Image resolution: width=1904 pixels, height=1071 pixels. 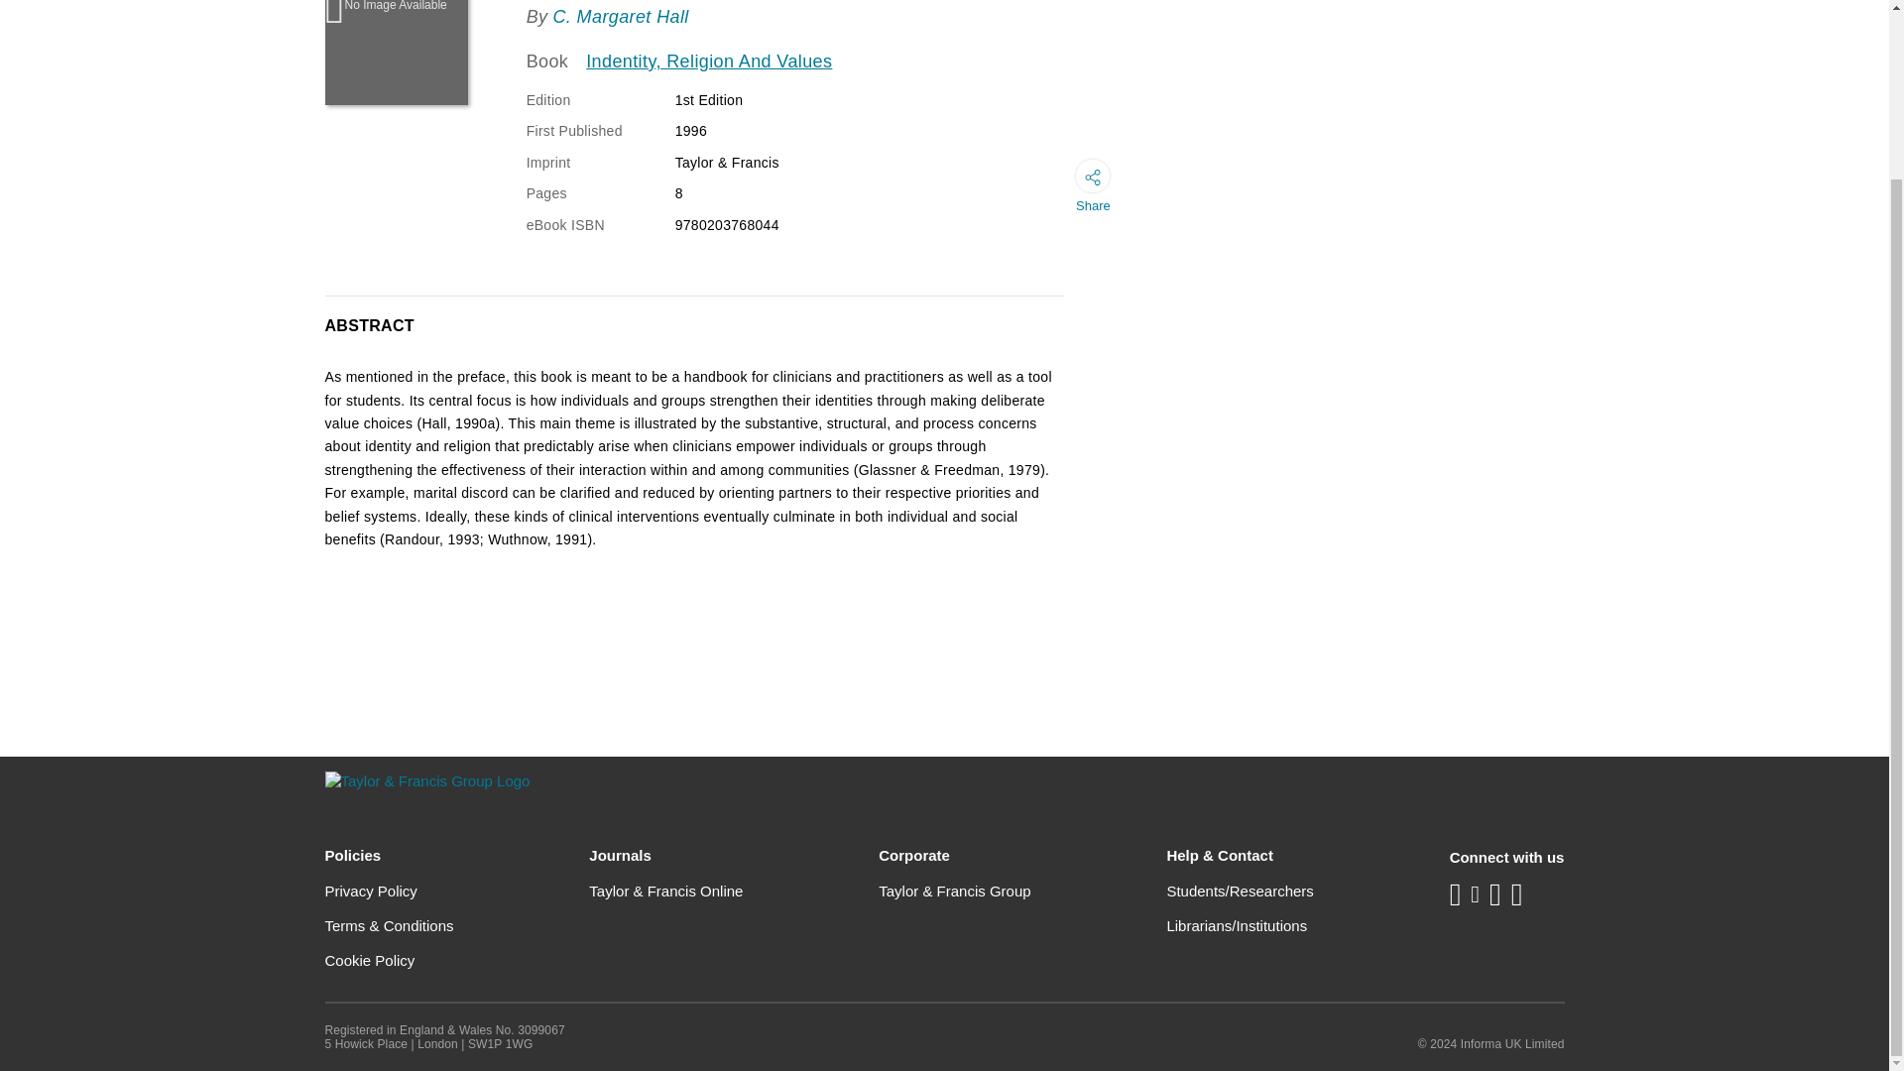 I want to click on C. Margaret Hall, so click(x=619, y=16).